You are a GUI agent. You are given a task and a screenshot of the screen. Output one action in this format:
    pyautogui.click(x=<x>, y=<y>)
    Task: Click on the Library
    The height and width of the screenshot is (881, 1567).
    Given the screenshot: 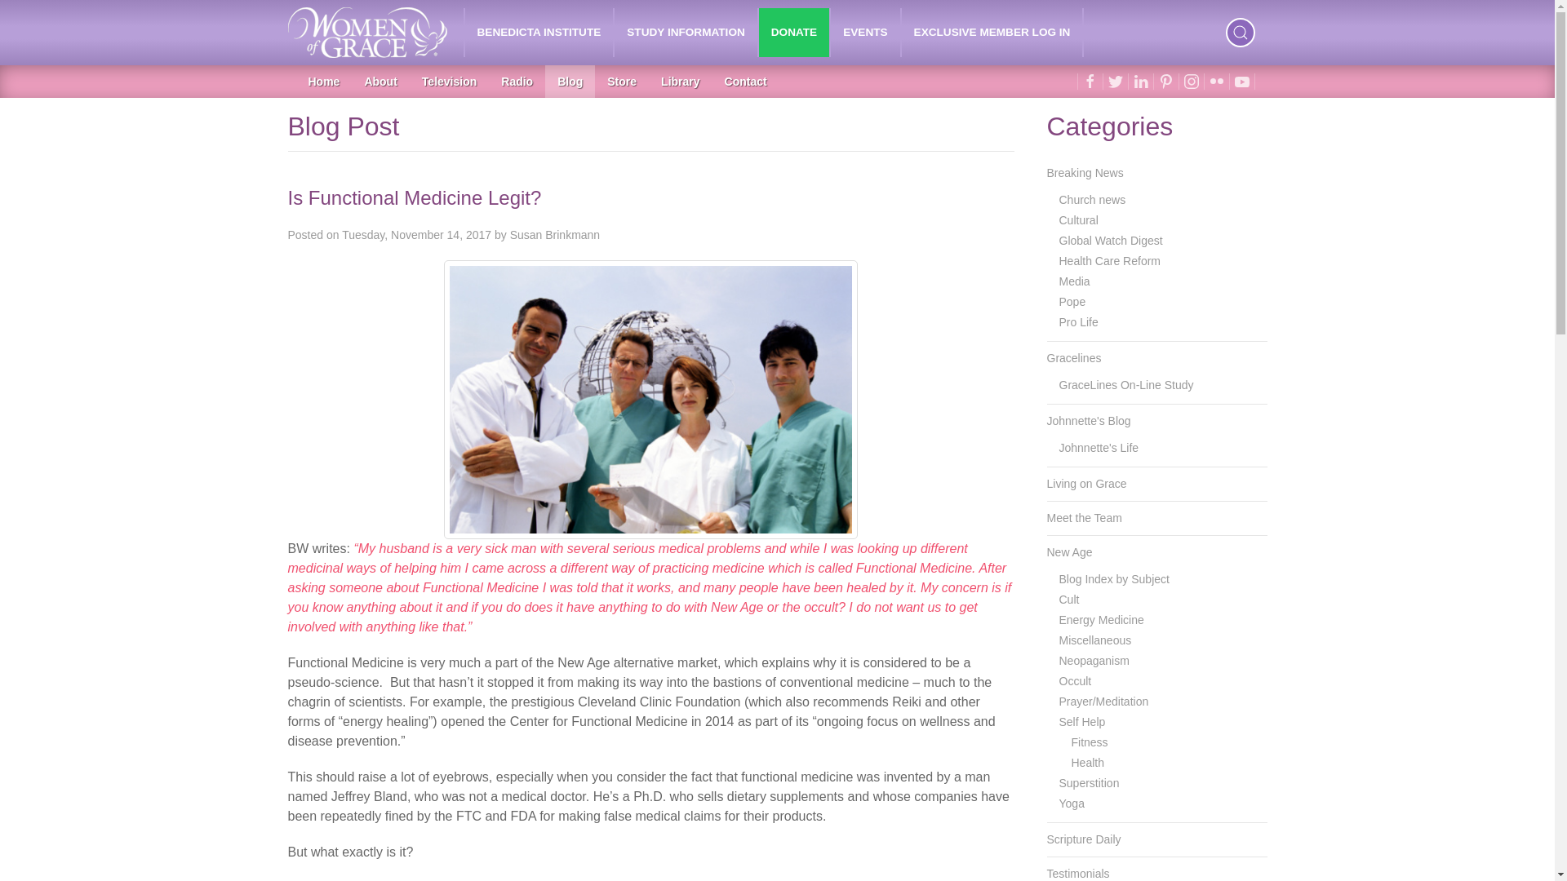 What is the action you would take?
    pyautogui.click(x=679, y=81)
    